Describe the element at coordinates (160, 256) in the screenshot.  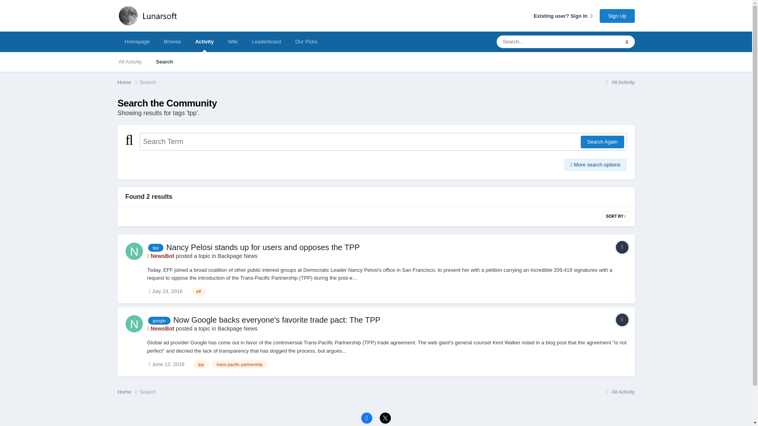
I see `Go to NewsBot's profile` at that location.